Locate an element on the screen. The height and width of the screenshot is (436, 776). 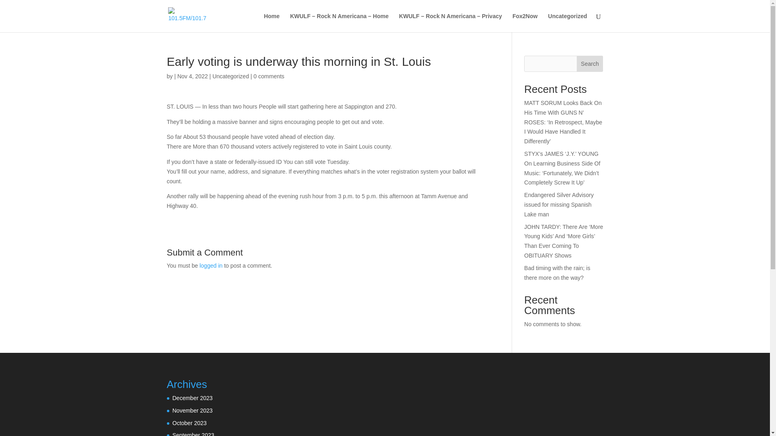
October 2023 is located at coordinates (189, 423).